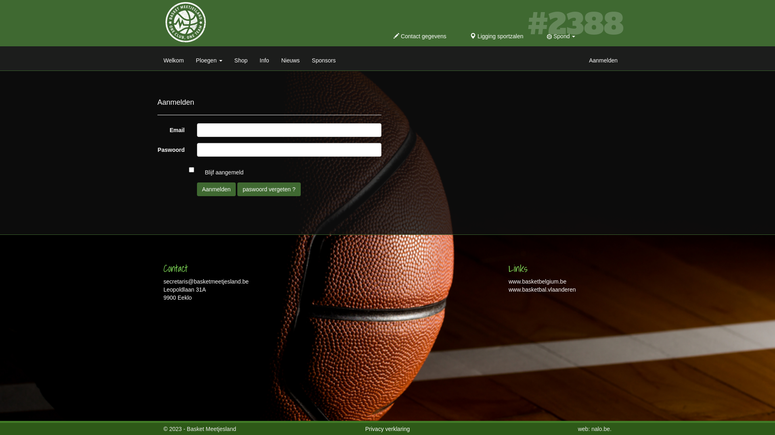 The width and height of the screenshot is (775, 435). What do you see at coordinates (216, 189) in the screenshot?
I see `Aanmelden` at bounding box center [216, 189].